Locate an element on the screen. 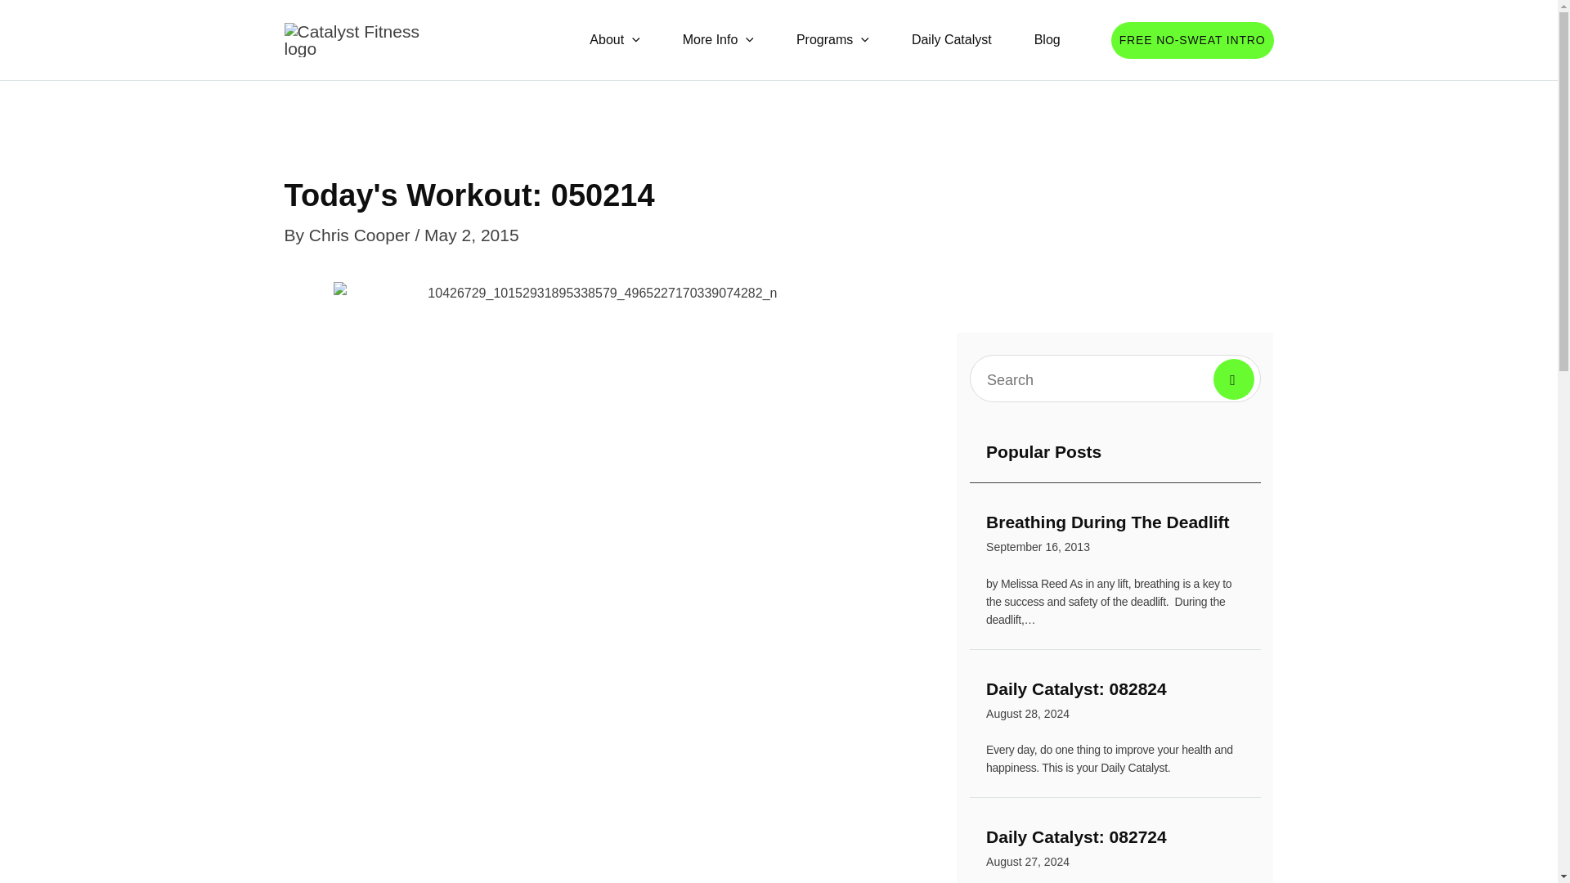 The image size is (1570, 883). More Info is located at coordinates (718, 39).